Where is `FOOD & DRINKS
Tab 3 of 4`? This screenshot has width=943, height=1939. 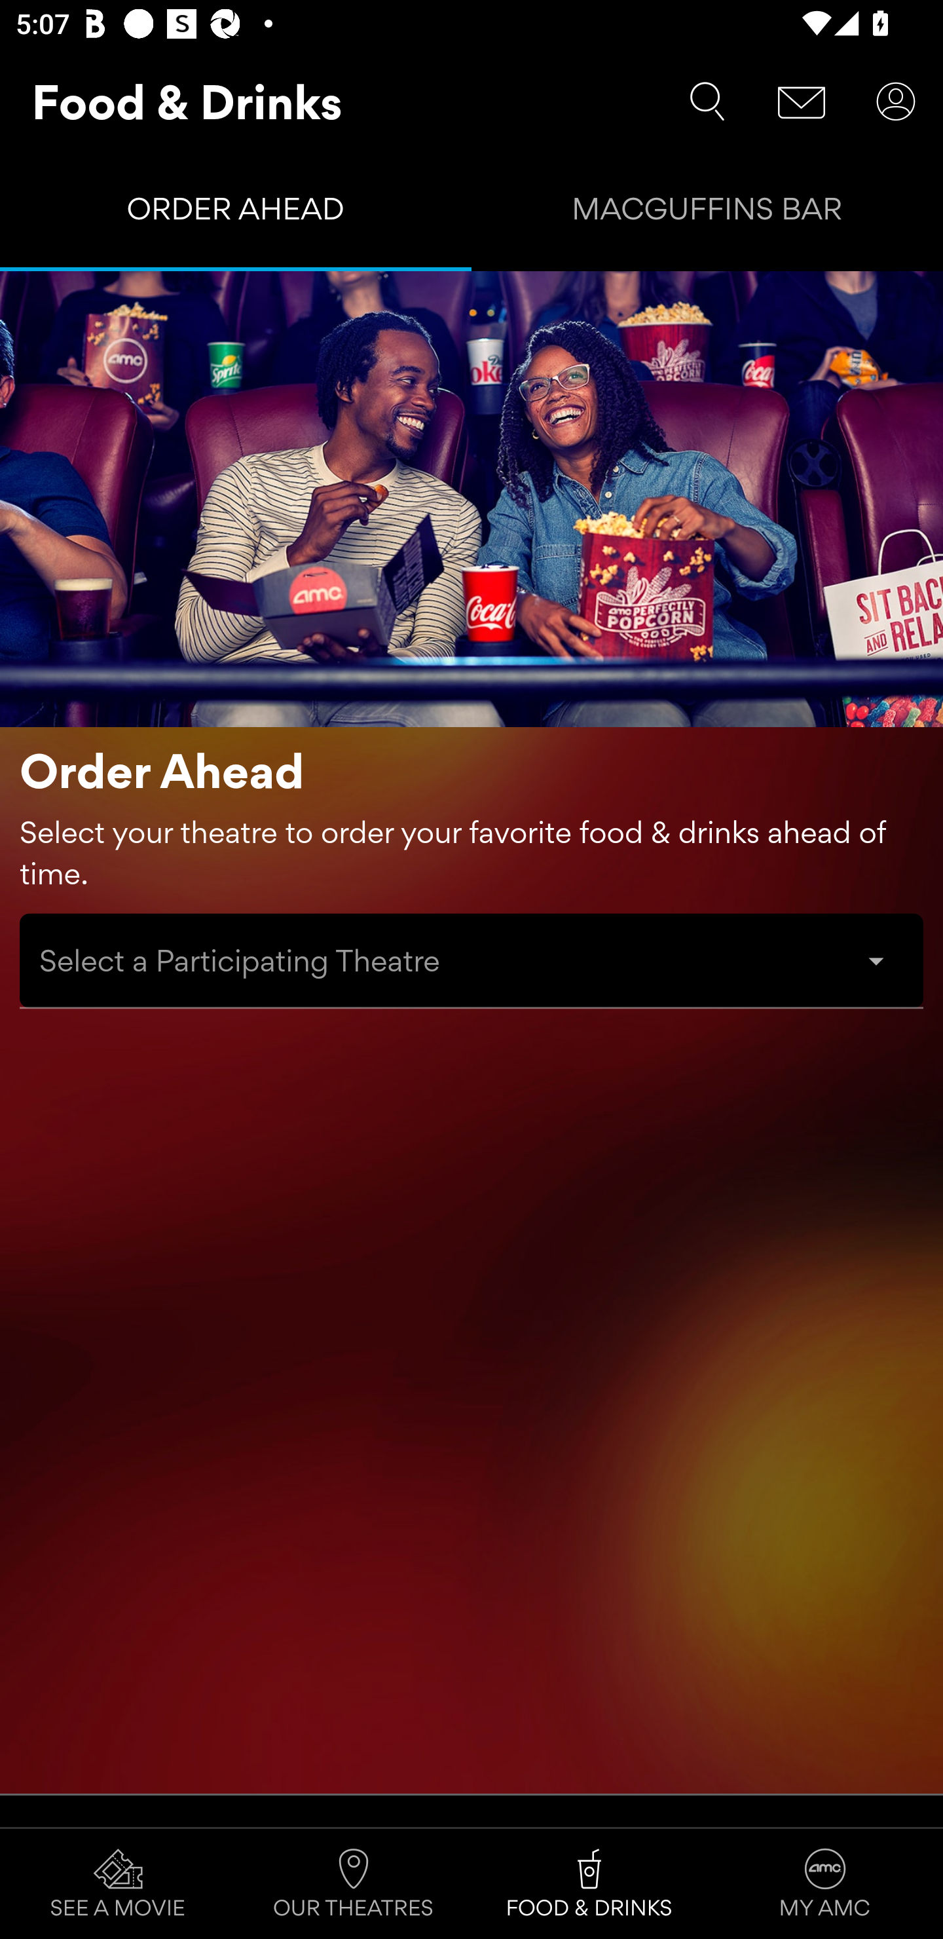 FOOD & DRINKS
Tab 3 of 4 is located at coordinates (589, 1884).